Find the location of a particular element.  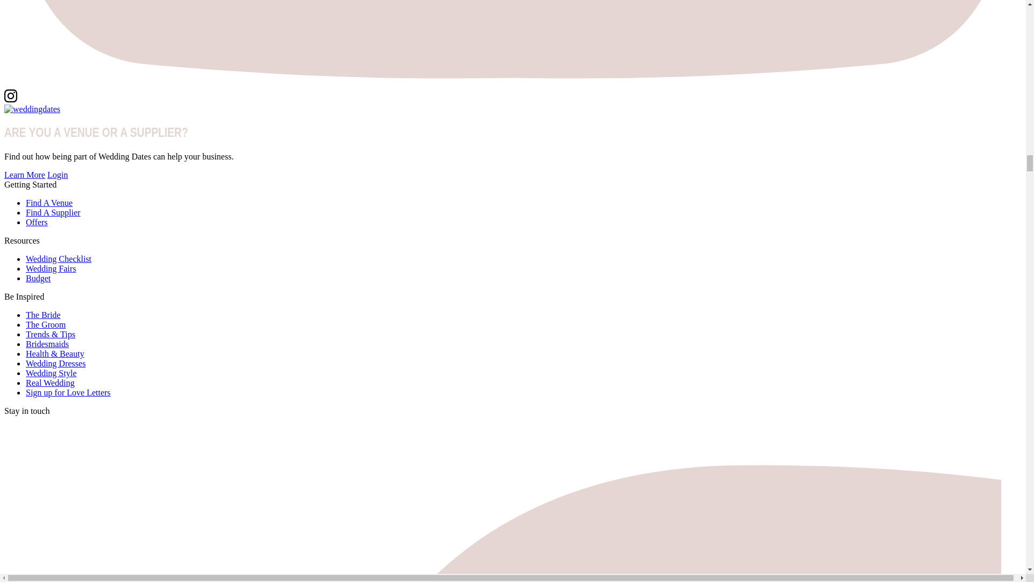

Sign up for Love Letters is located at coordinates (68, 392).